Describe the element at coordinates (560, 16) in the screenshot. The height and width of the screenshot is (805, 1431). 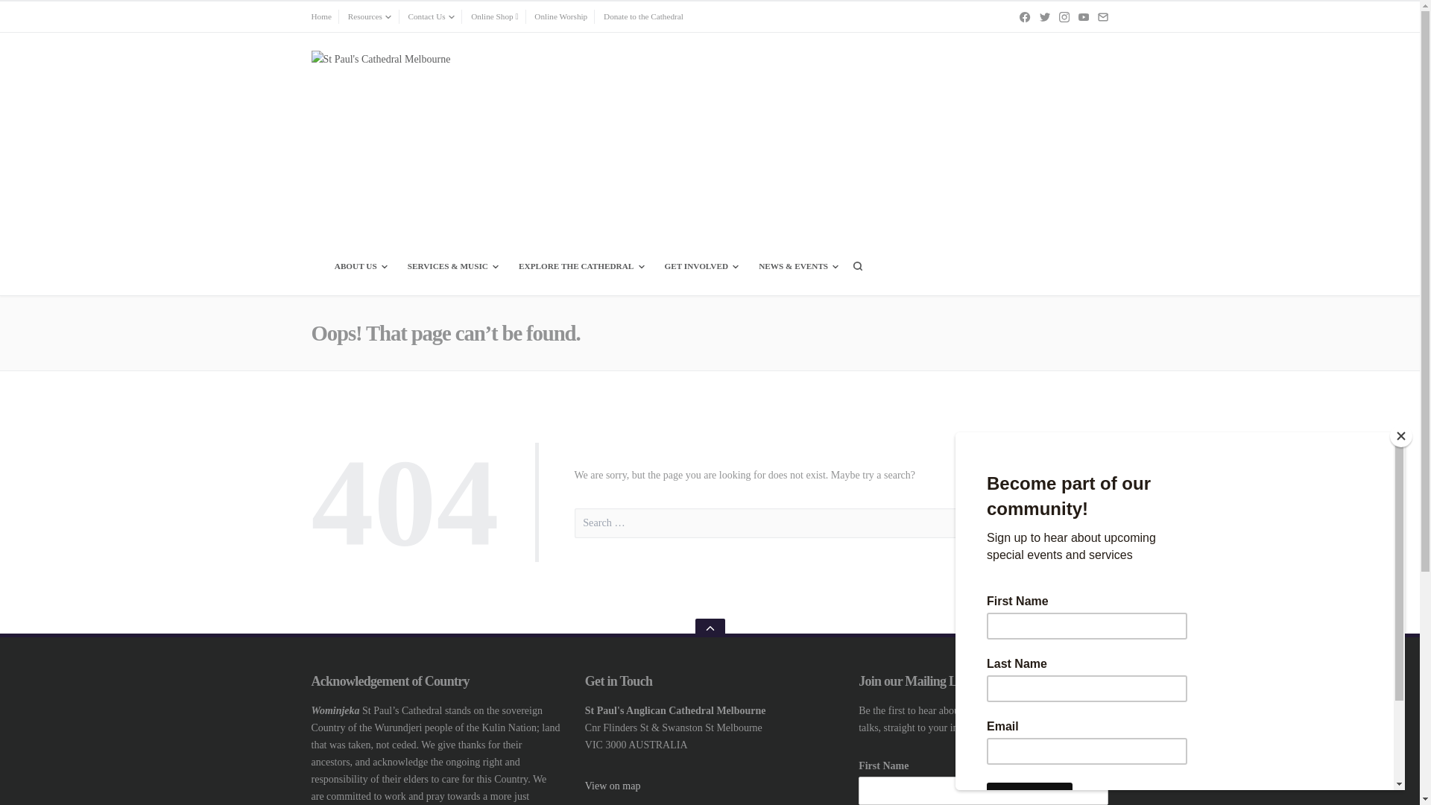
I see `Online Worship` at that location.